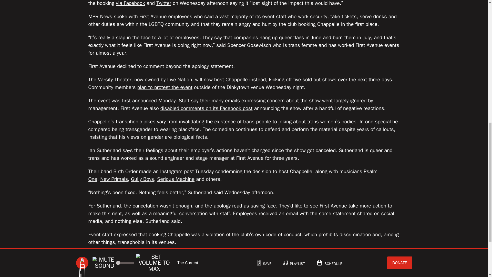 This screenshot has height=277, width=492. I want to click on Twitter, so click(164, 3).